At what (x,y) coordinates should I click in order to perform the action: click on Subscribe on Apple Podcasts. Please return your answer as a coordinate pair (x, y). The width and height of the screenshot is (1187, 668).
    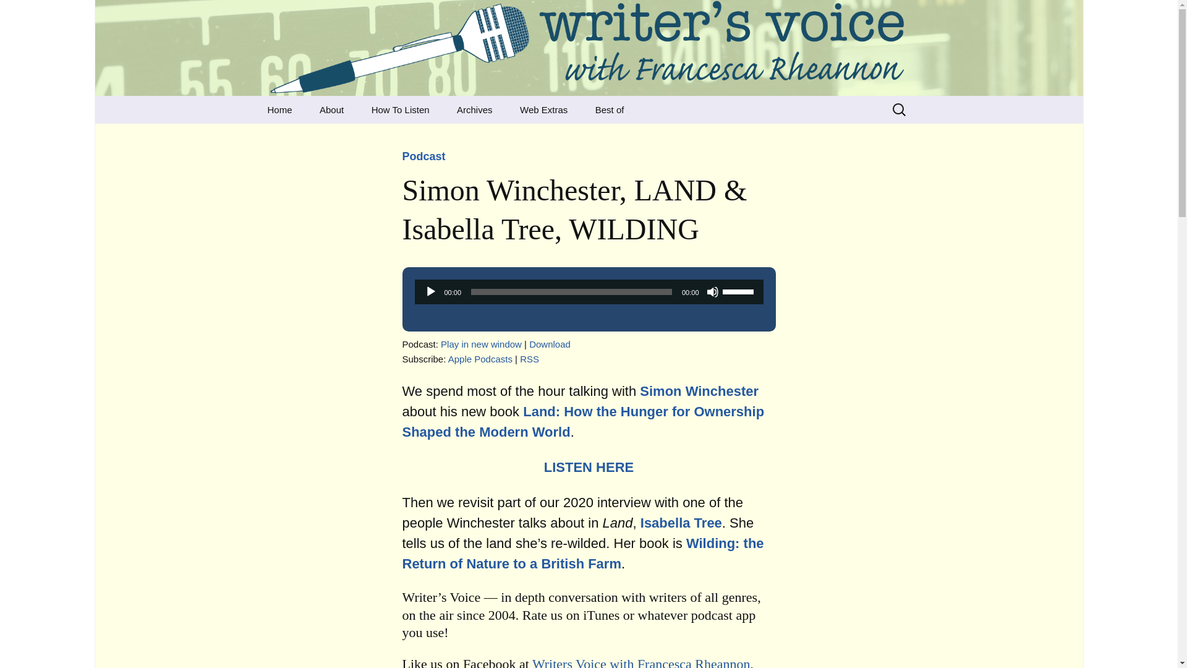
    Looking at the image, I should click on (480, 359).